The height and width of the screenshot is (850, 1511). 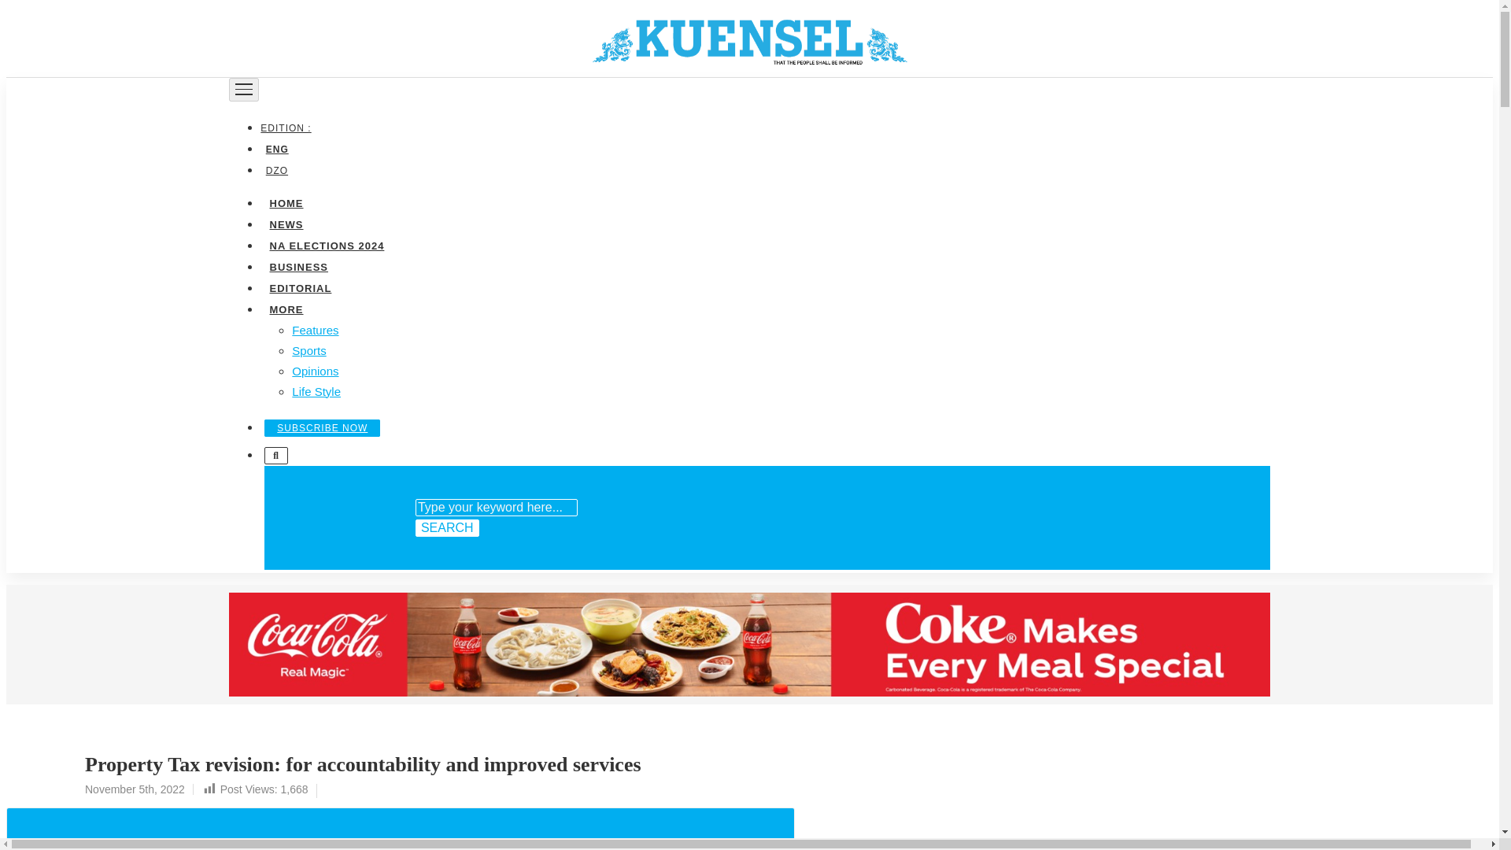 What do you see at coordinates (315, 370) in the screenshot?
I see `Opinions` at bounding box center [315, 370].